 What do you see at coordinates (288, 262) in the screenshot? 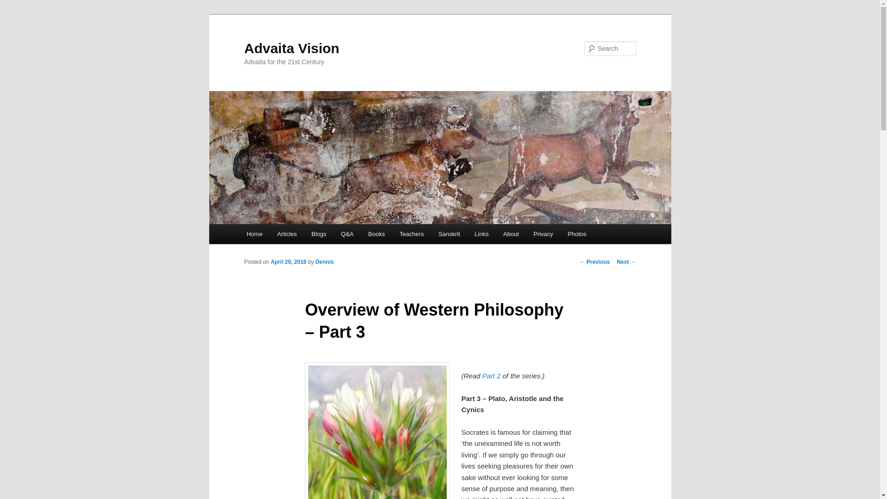
I see `10:43` at bounding box center [288, 262].